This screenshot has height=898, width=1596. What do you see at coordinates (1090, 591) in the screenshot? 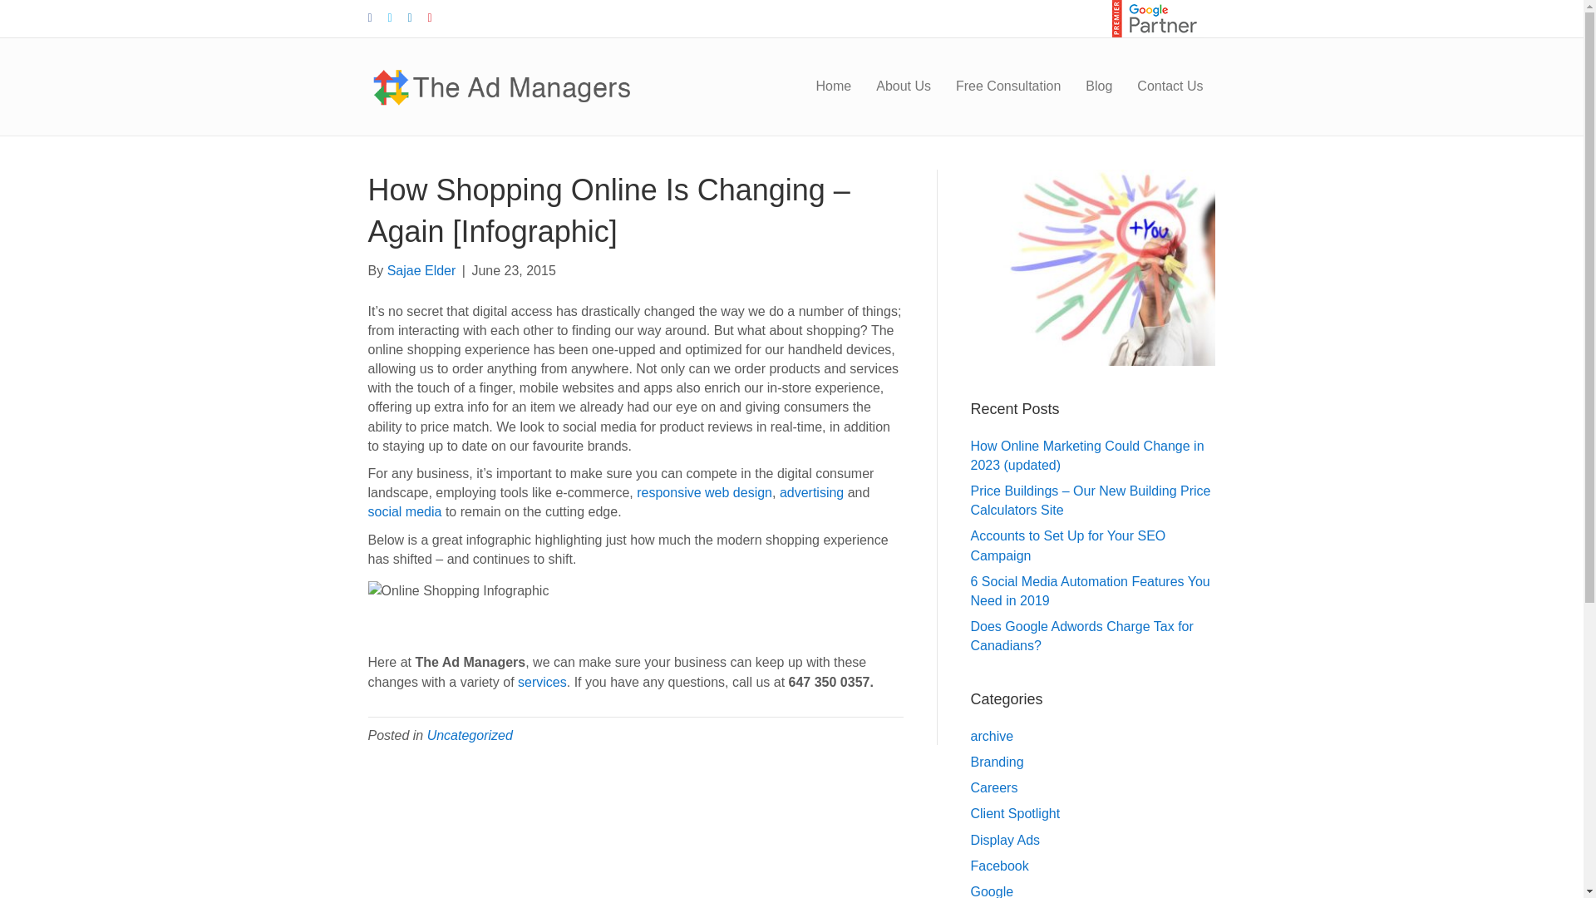
I see `6 Social Media Automation Features You Need in 2019` at bounding box center [1090, 591].